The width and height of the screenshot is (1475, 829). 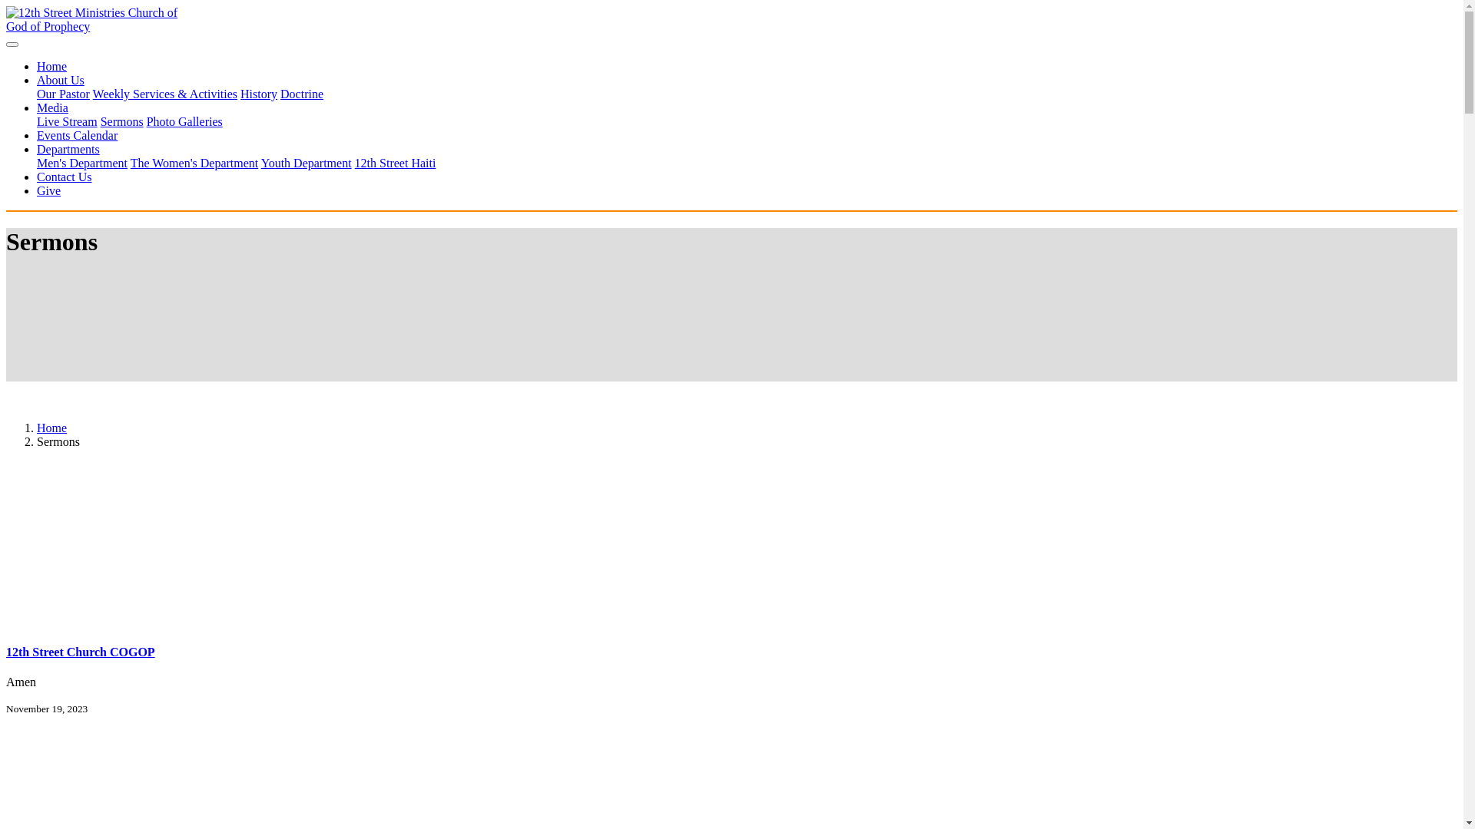 What do you see at coordinates (77, 135) in the screenshot?
I see `Events Calendar` at bounding box center [77, 135].